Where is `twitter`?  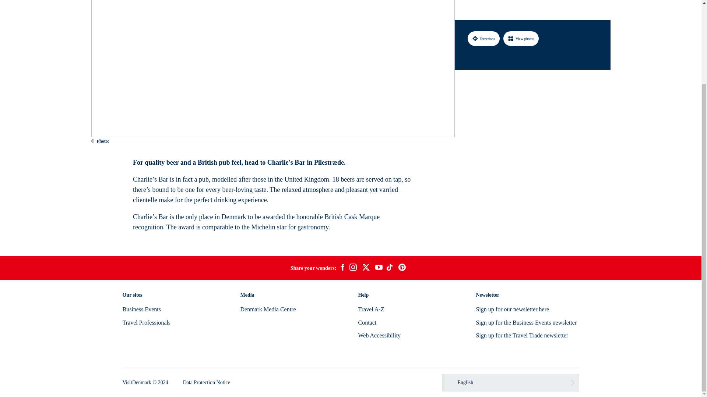 twitter is located at coordinates (366, 268).